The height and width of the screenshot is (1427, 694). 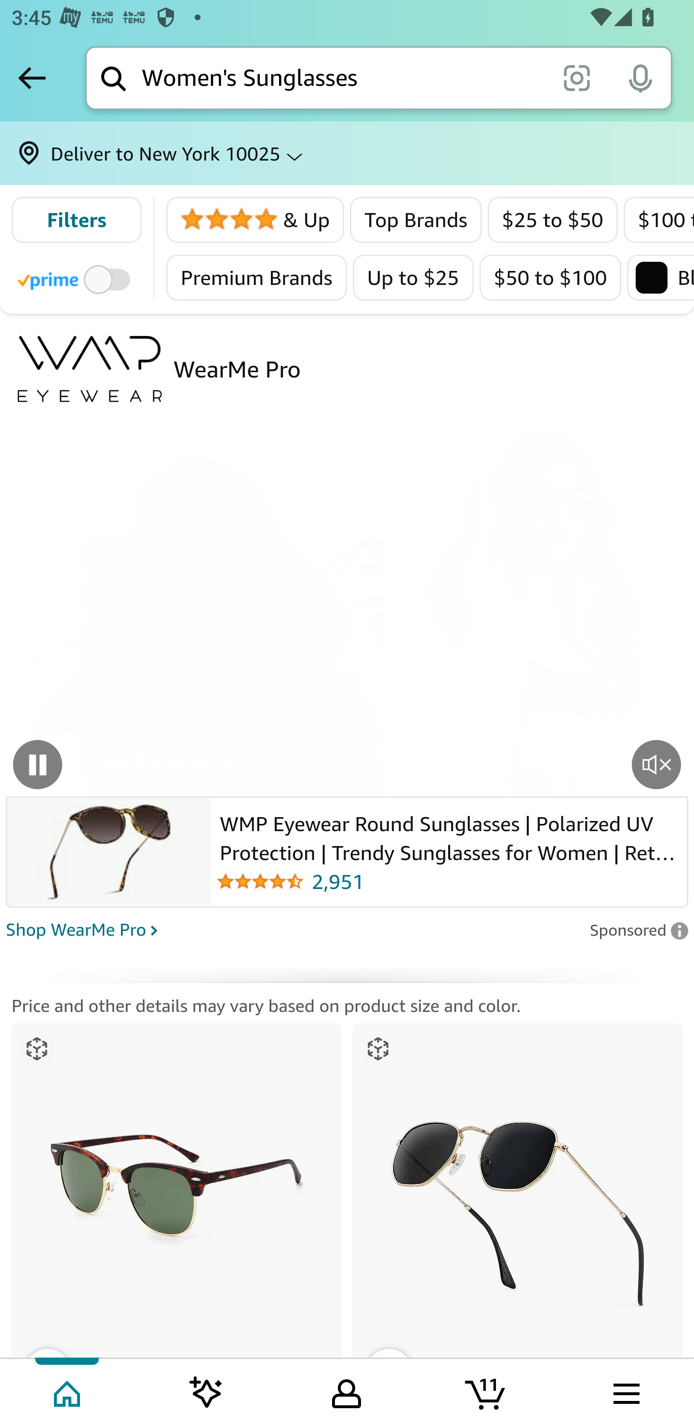 What do you see at coordinates (553, 220) in the screenshot?
I see `$25 to $50` at bounding box center [553, 220].